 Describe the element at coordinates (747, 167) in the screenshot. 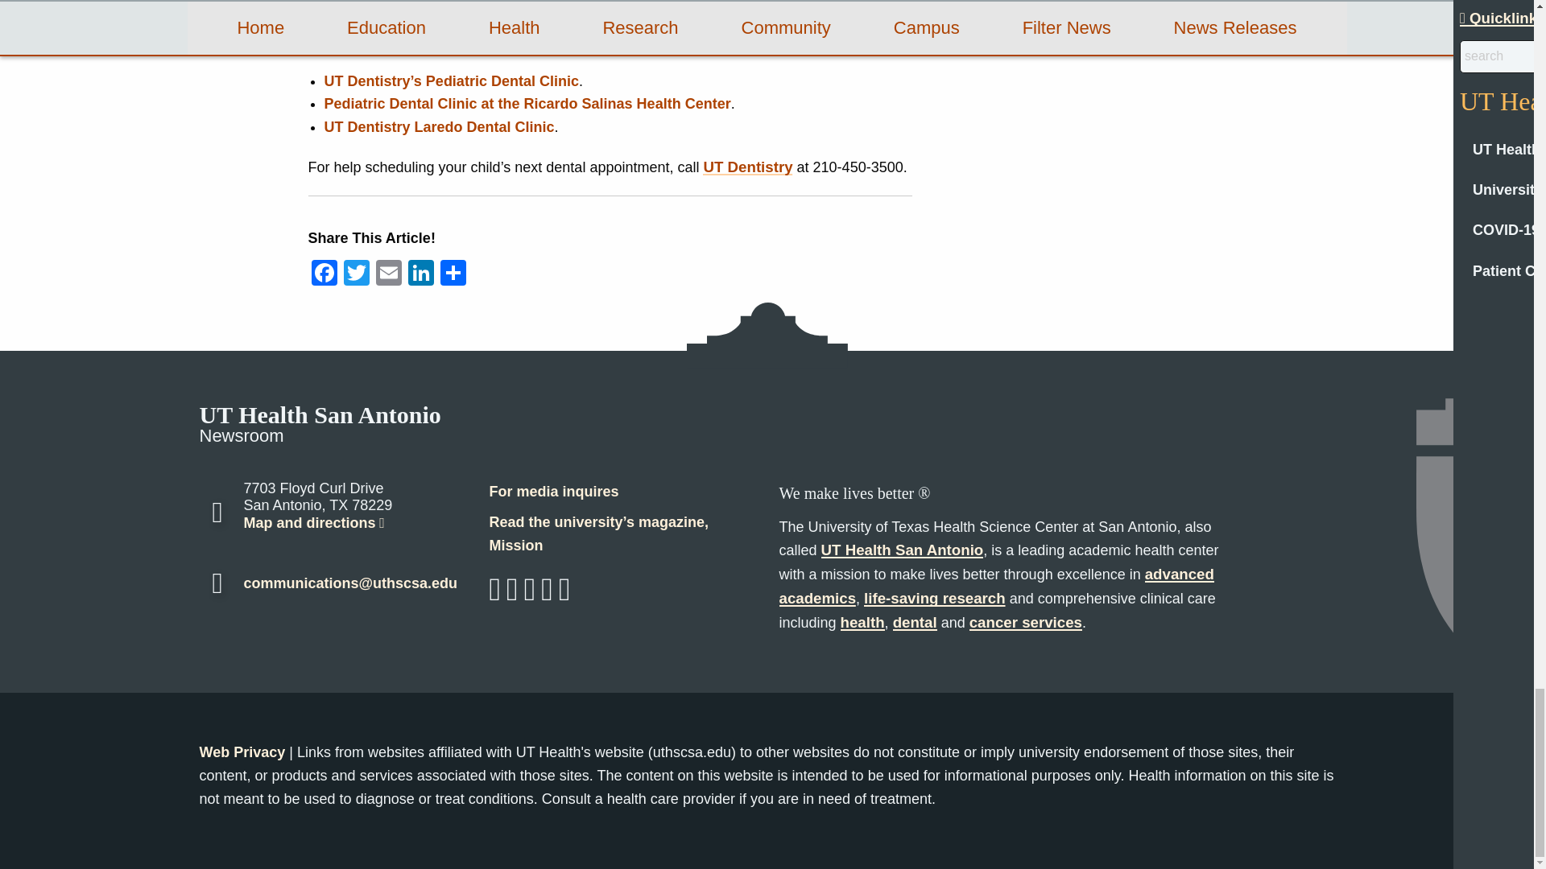

I see `UT Dentistry` at that location.